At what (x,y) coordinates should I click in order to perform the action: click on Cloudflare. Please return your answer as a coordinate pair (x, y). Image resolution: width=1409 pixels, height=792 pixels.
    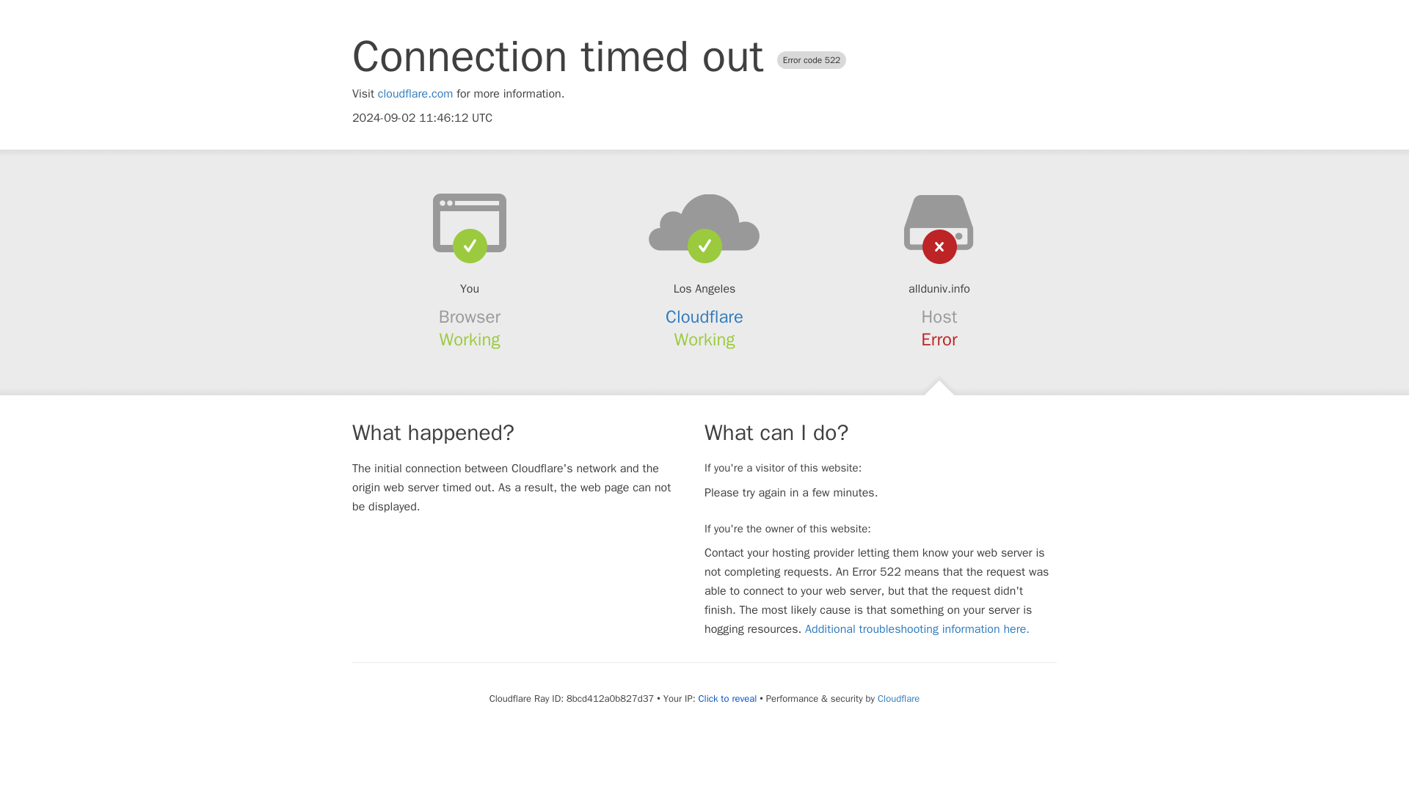
    Looking at the image, I should click on (704, 317).